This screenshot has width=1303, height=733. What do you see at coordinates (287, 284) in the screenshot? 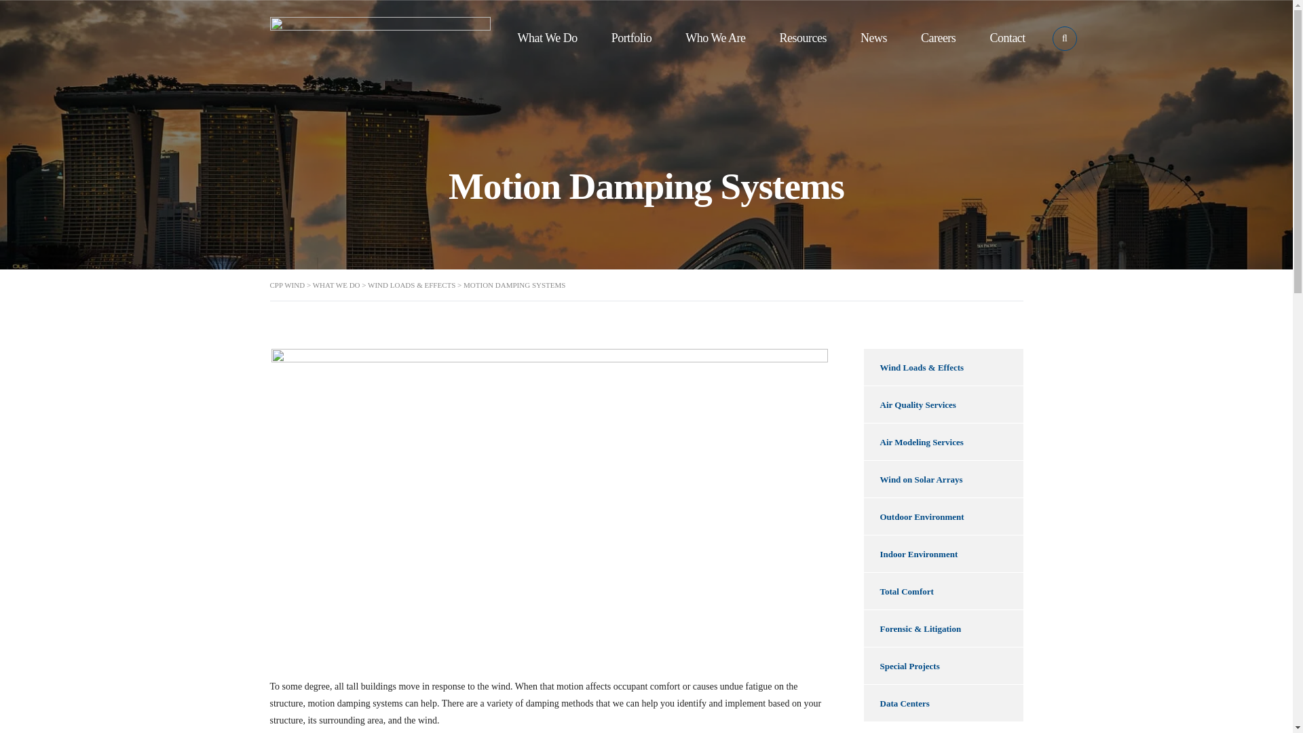
I see `Go to CPP Wind.` at bounding box center [287, 284].